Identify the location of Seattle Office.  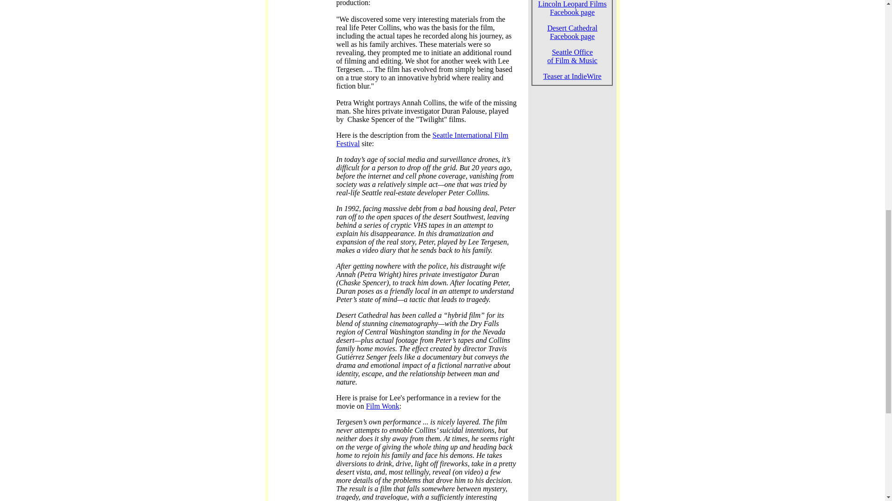
(572, 52).